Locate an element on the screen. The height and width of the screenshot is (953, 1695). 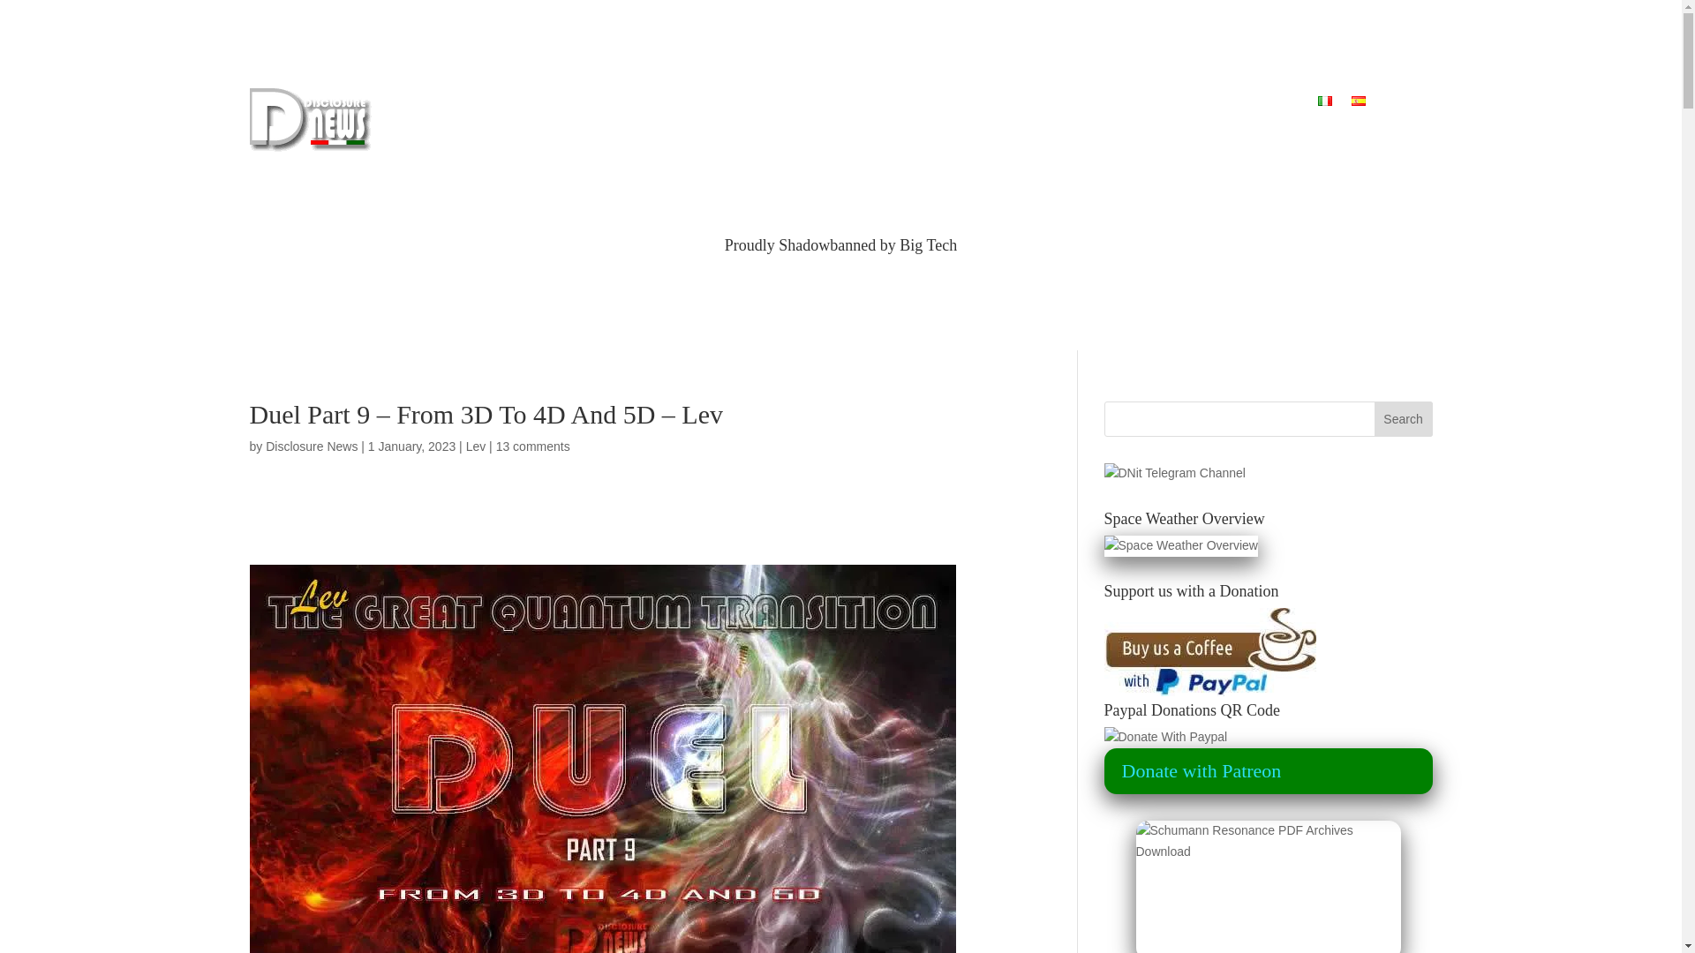
Home is located at coordinates (561, 104).